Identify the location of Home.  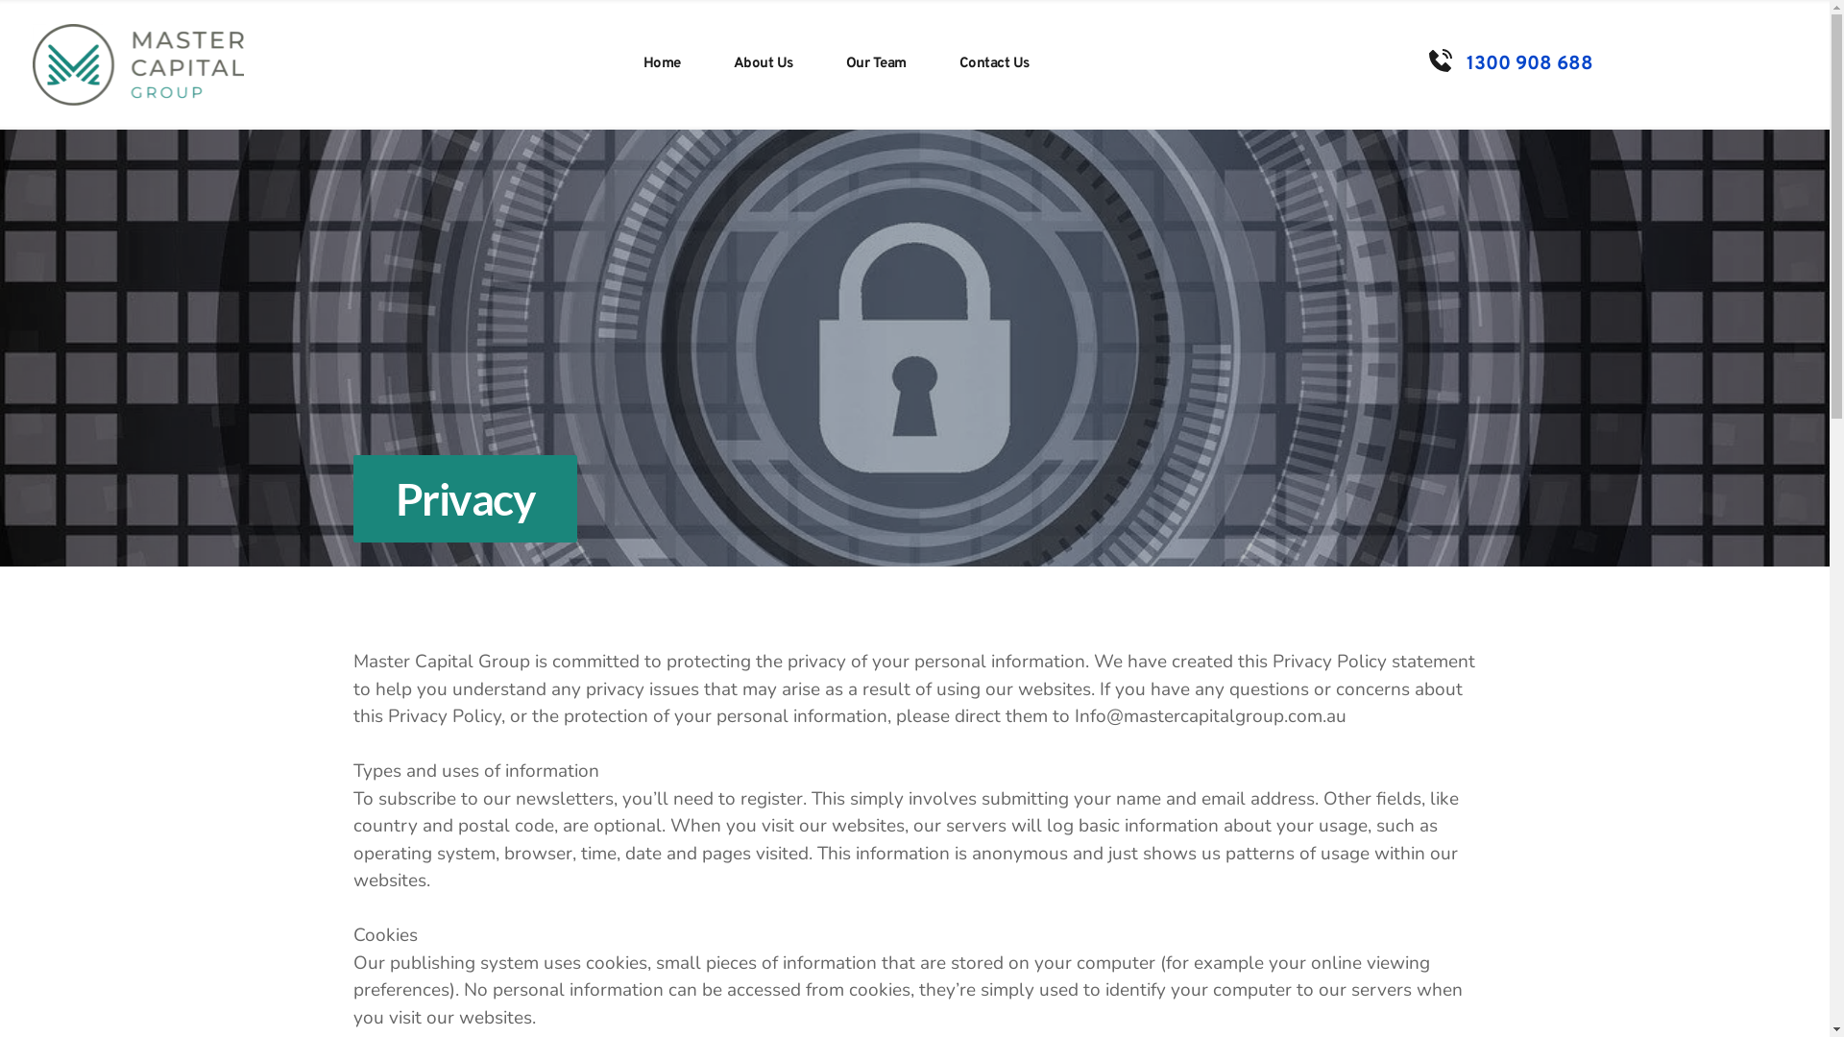
(663, 65).